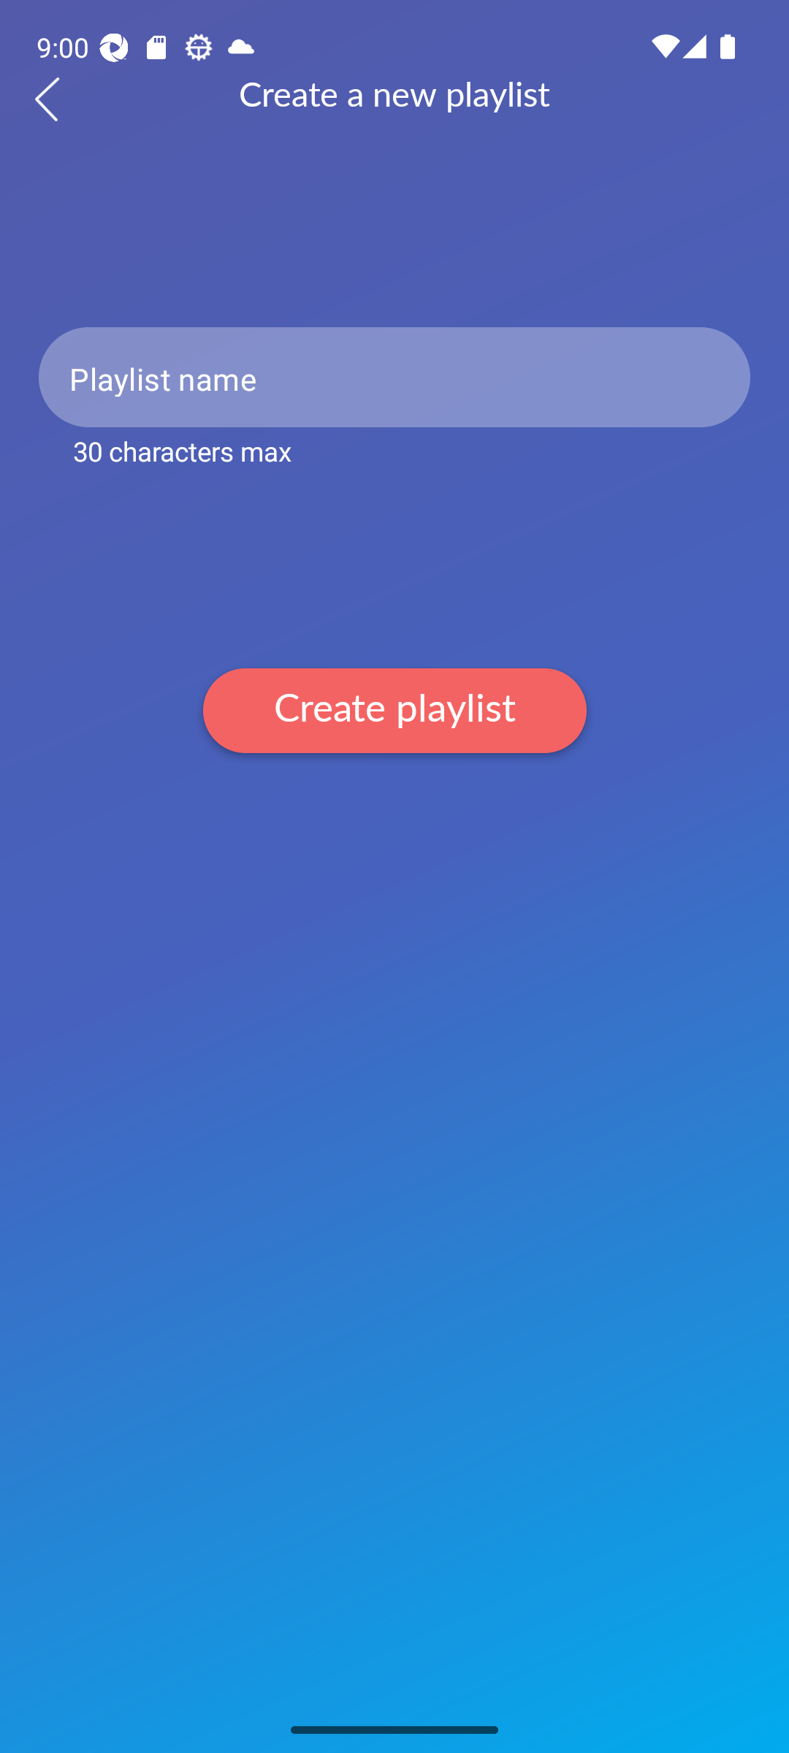  Describe the element at coordinates (394, 377) in the screenshot. I see `Playlist name` at that location.